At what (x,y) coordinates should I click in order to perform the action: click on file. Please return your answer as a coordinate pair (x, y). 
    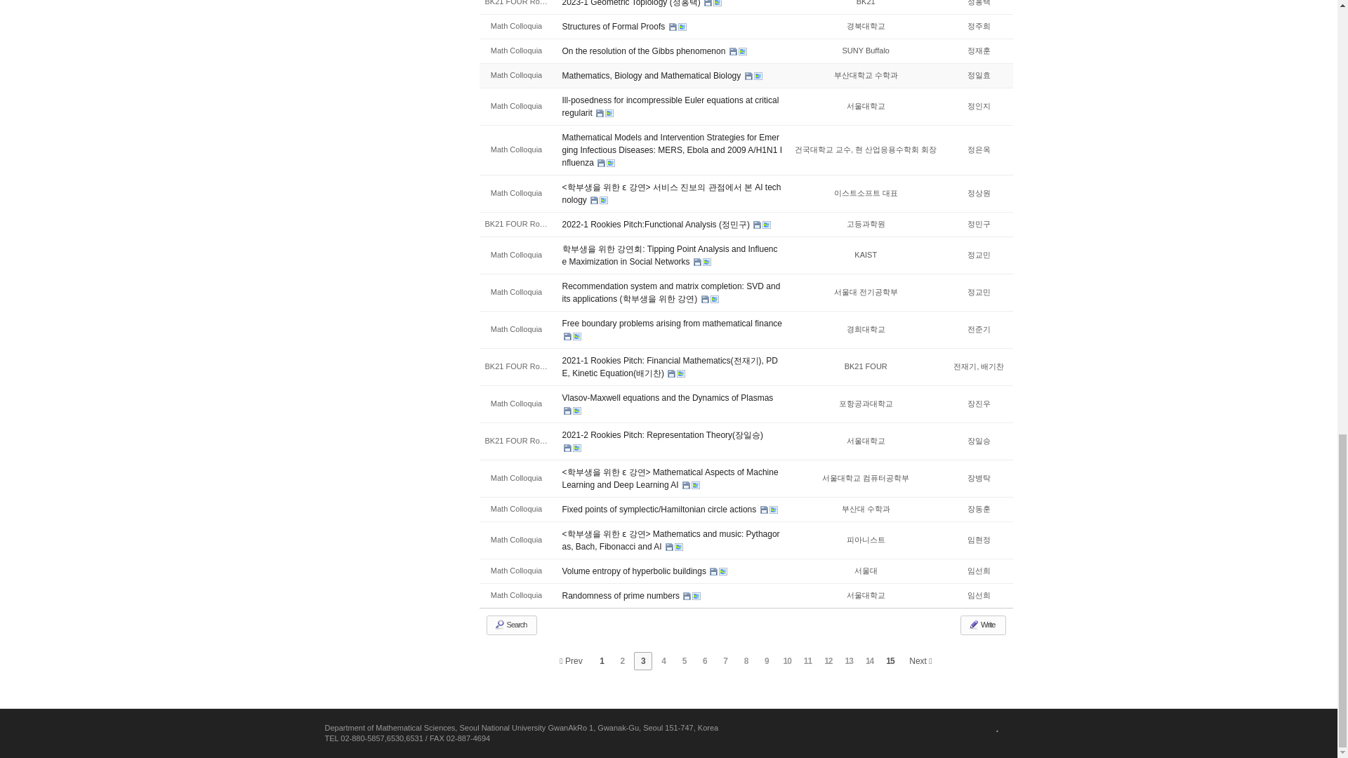
    Looking at the image, I should click on (673, 27).